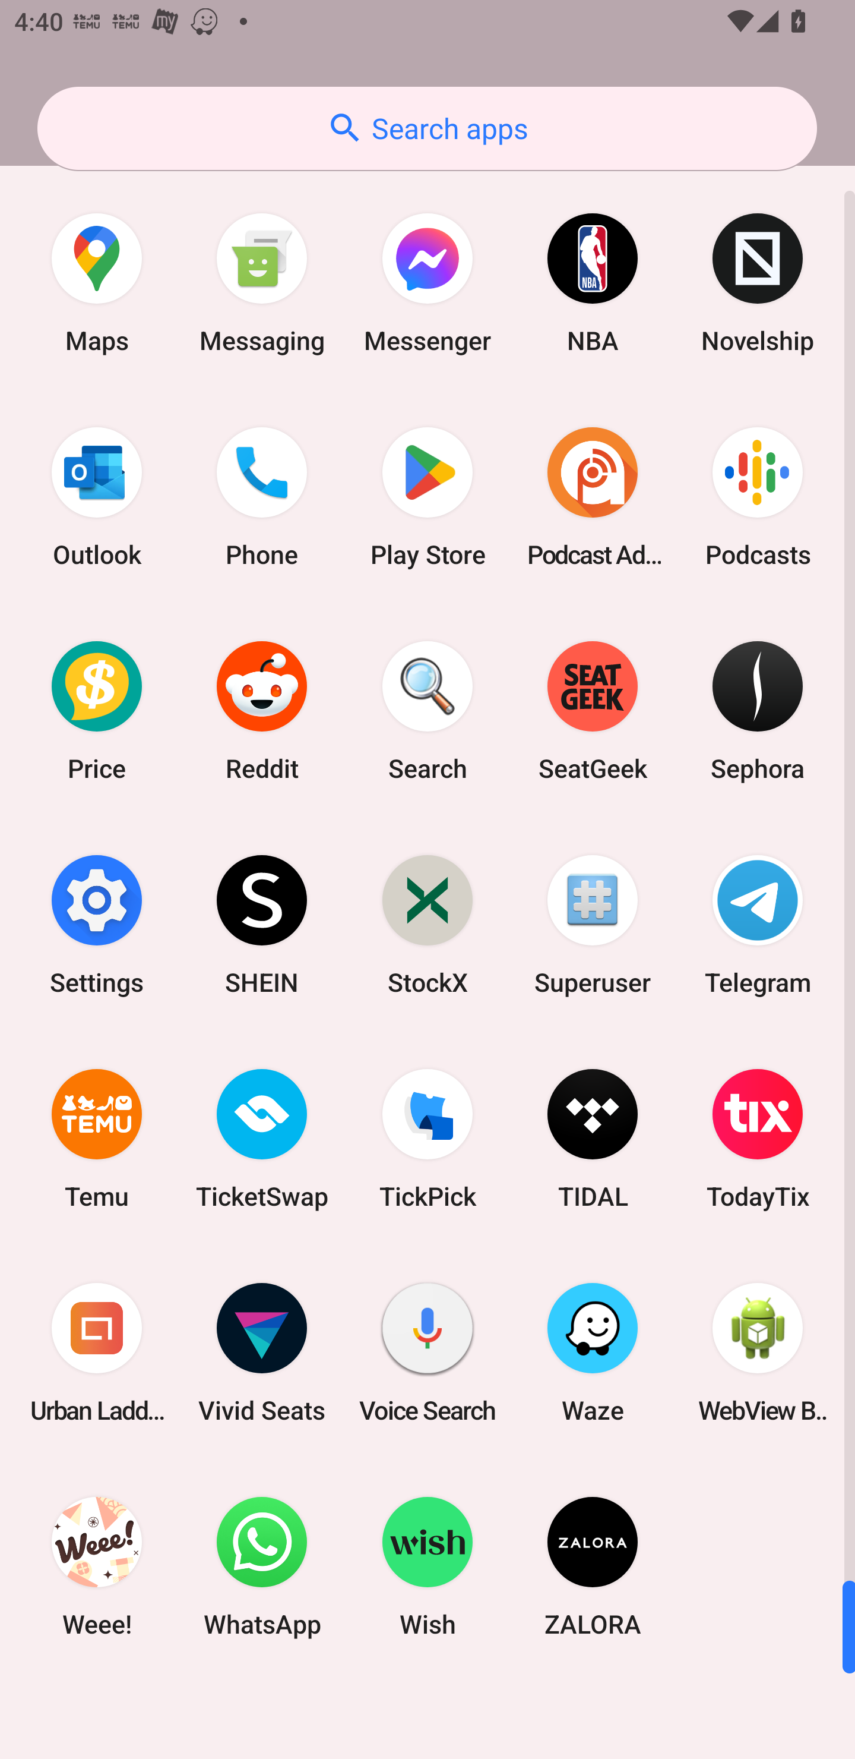  Describe the element at coordinates (758, 1137) in the screenshot. I see `TodayTix` at that location.